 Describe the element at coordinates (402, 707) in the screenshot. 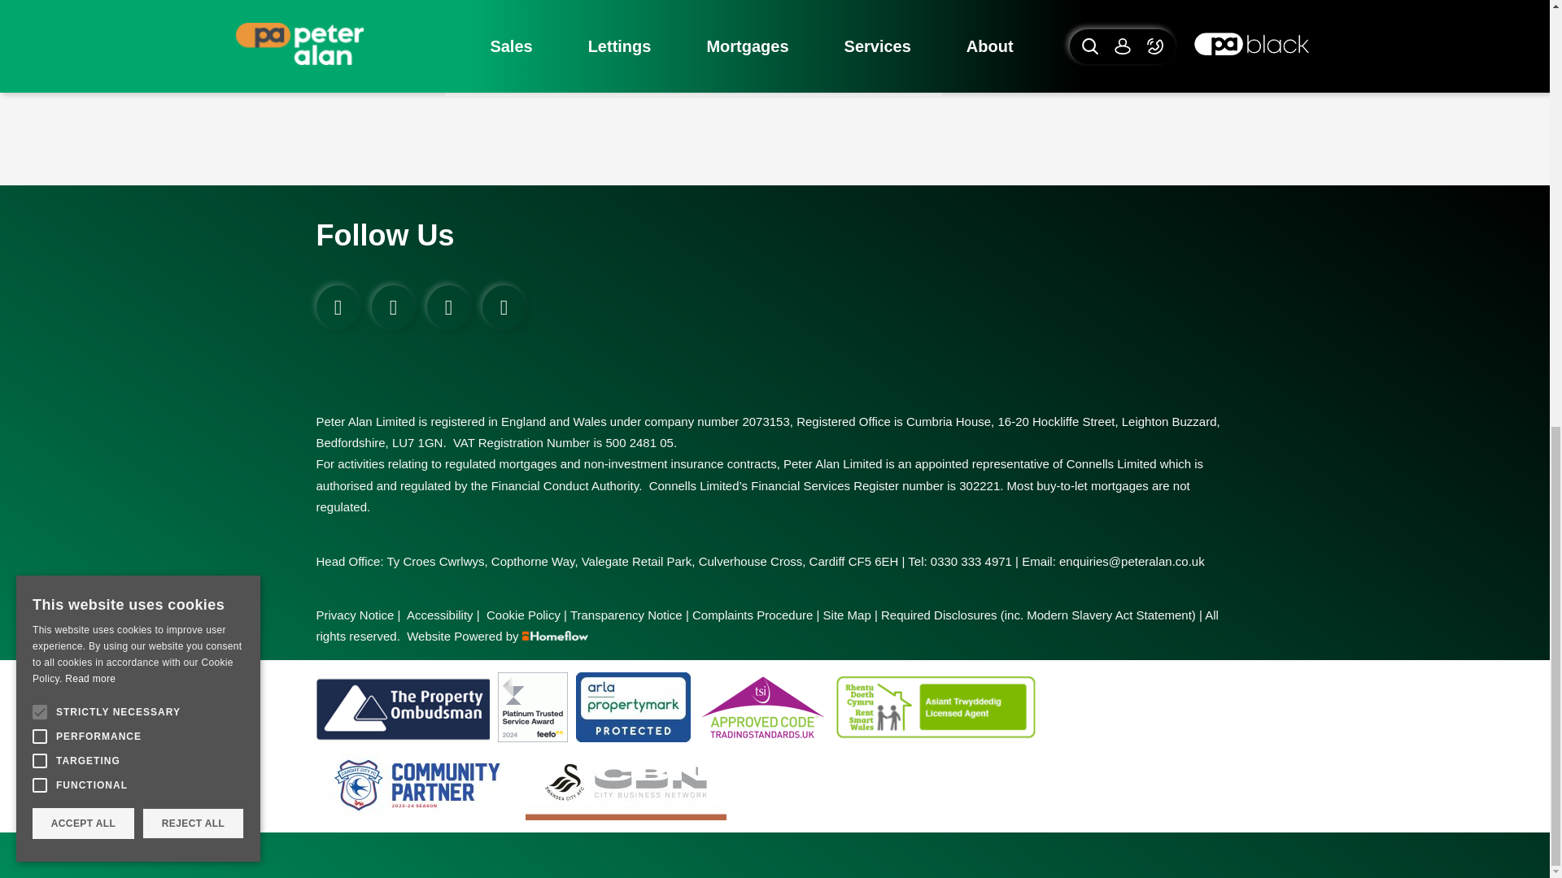

I see `The Property Ombudsman` at that location.